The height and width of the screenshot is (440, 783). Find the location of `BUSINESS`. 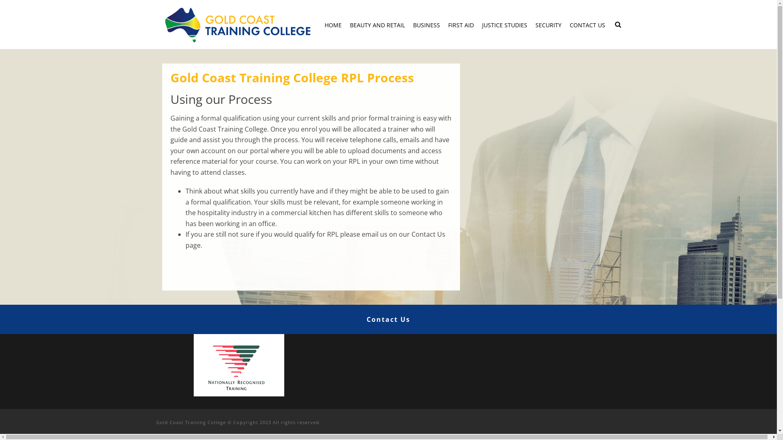

BUSINESS is located at coordinates (427, 25).